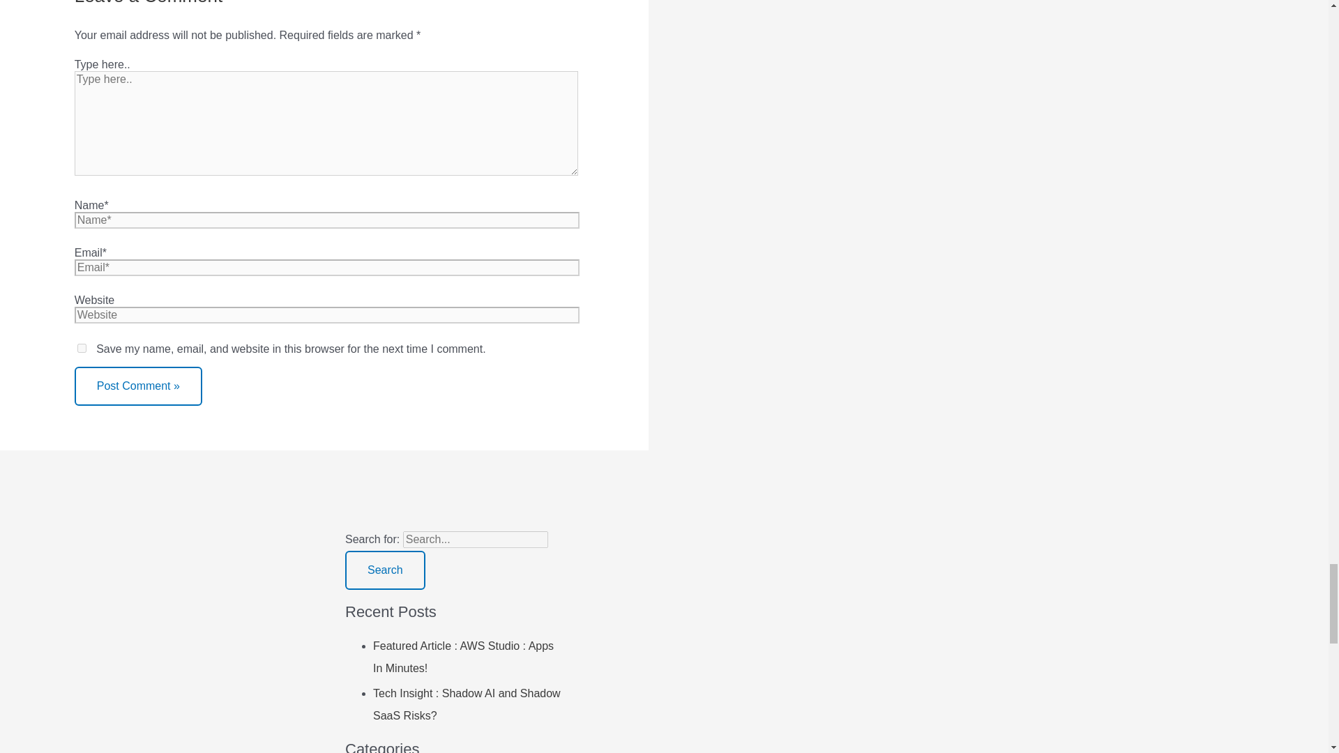  What do you see at coordinates (385, 570) in the screenshot?
I see `Search` at bounding box center [385, 570].